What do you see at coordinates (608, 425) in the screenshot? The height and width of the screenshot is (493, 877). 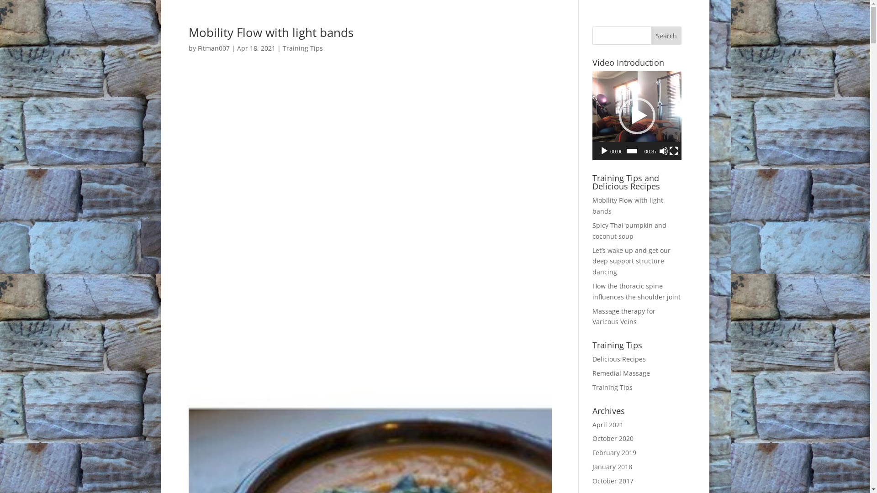 I see `April 2021` at bounding box center [608, 425].